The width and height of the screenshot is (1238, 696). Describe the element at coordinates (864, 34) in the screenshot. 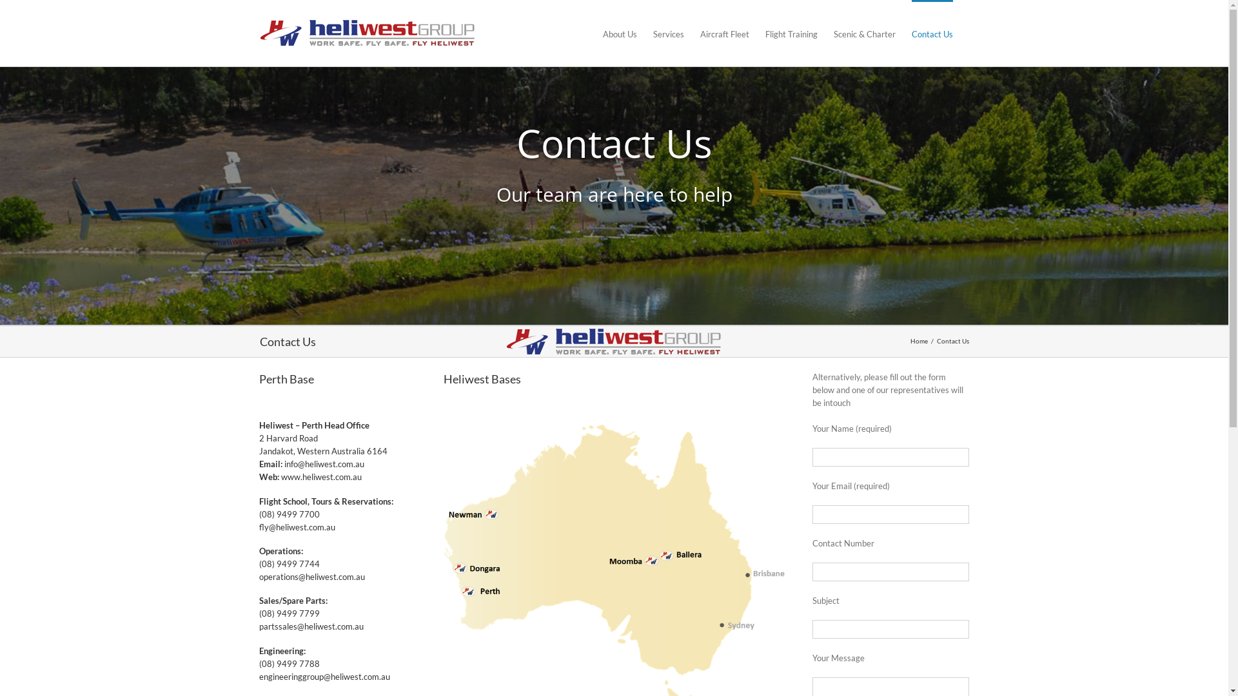

I see `Scenic & Charter` at that location.